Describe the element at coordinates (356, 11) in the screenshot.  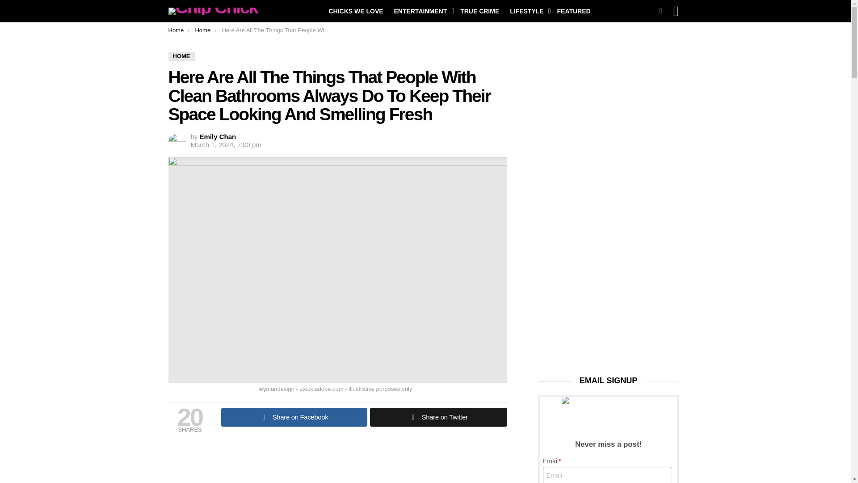
I see `CHICKS WE LOVE` at that location.